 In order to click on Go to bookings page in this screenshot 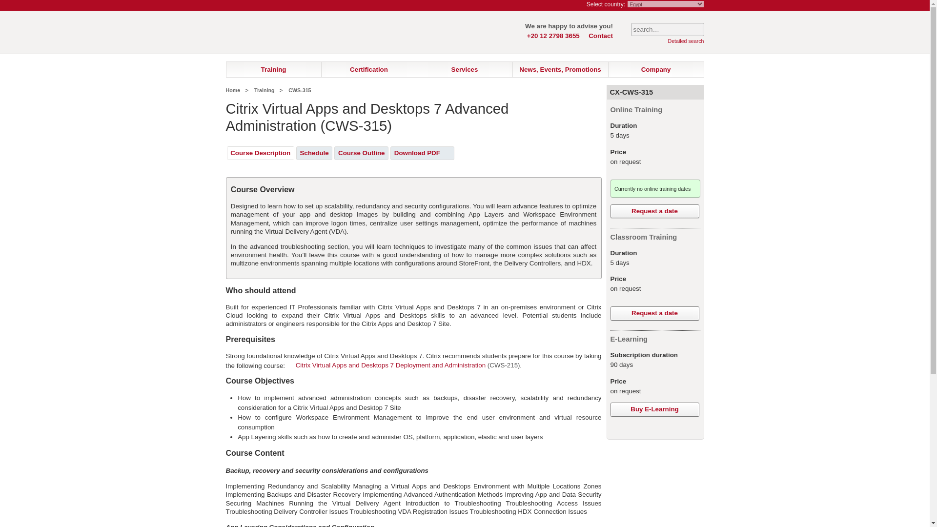, I will do `click(570, 5)`.